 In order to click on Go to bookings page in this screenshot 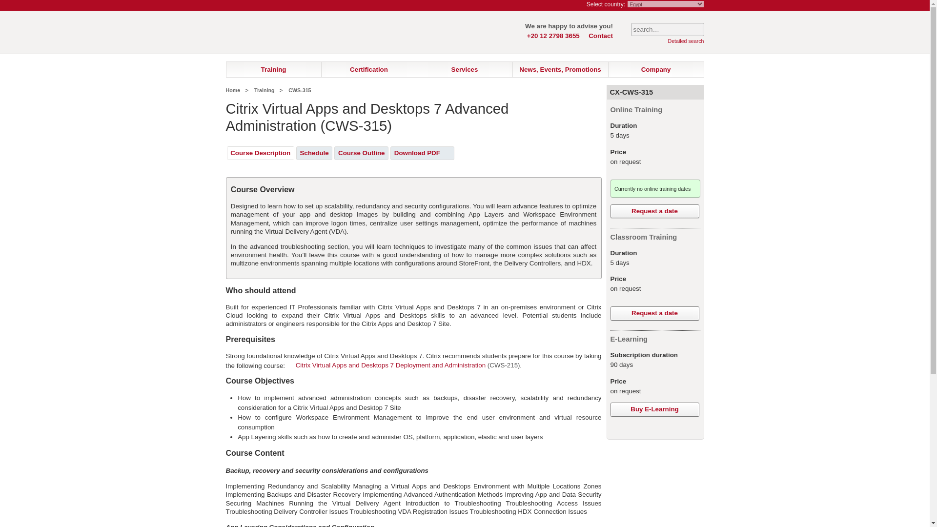, I will do `click(570, 5)`.